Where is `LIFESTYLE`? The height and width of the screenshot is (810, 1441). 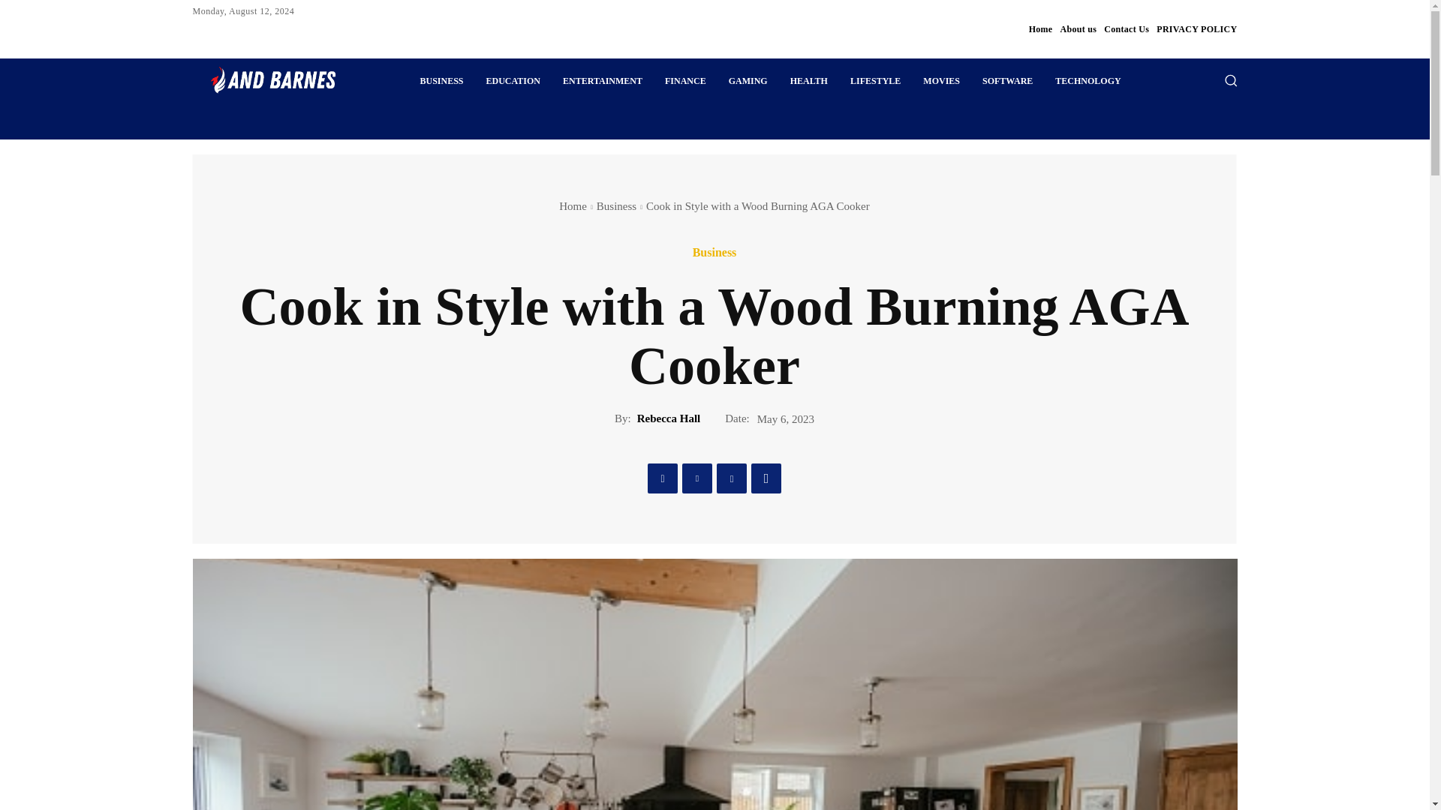
LIFESTYLE is located at coordinates (875, 81).